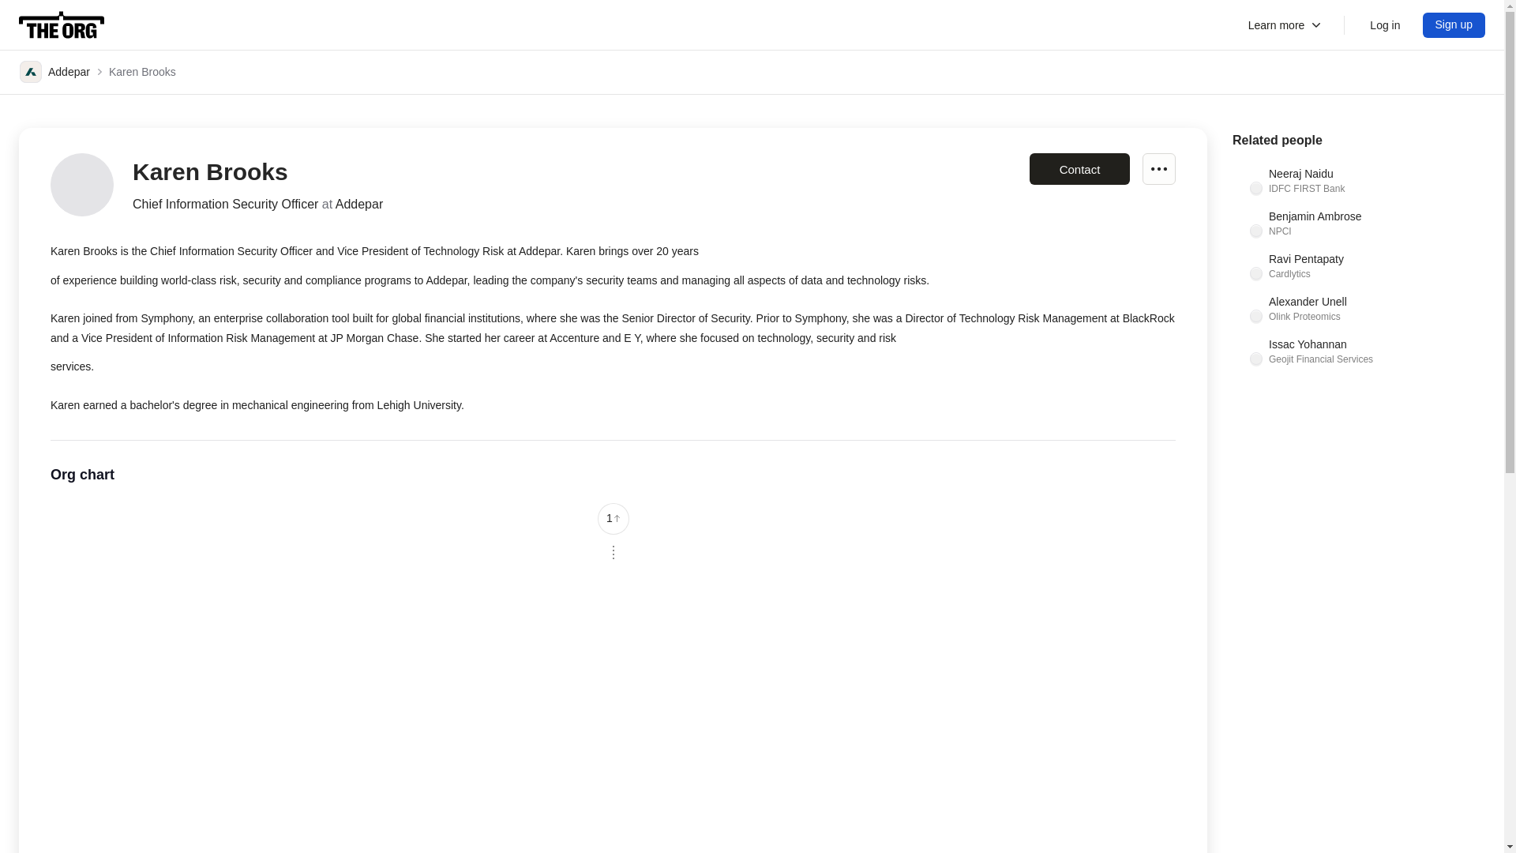  I want to click on Sign up to The Org, so click(1358, 308).